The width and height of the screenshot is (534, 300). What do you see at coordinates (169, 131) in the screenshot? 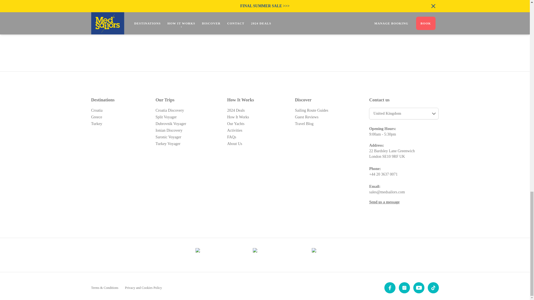
I see `Ionian Discovery` at bounding box center [169, 131].